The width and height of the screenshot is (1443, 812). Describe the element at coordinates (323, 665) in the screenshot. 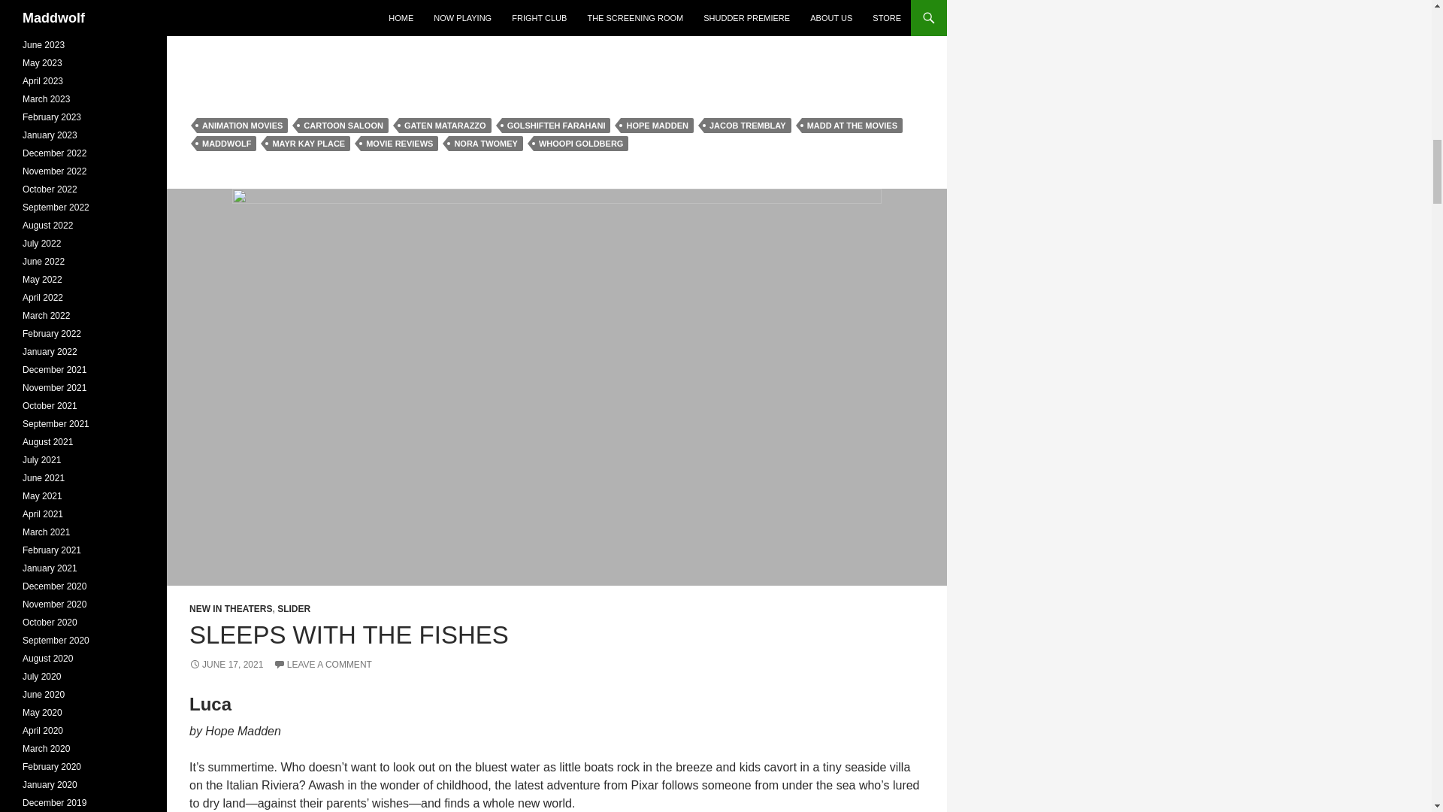

I see `LEAVE A COMMENT` at that location.